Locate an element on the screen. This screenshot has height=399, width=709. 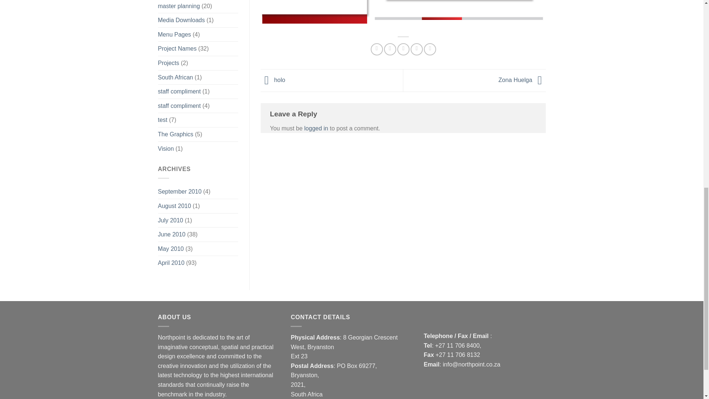
Media Downloads is located at coordinates (181, 20).